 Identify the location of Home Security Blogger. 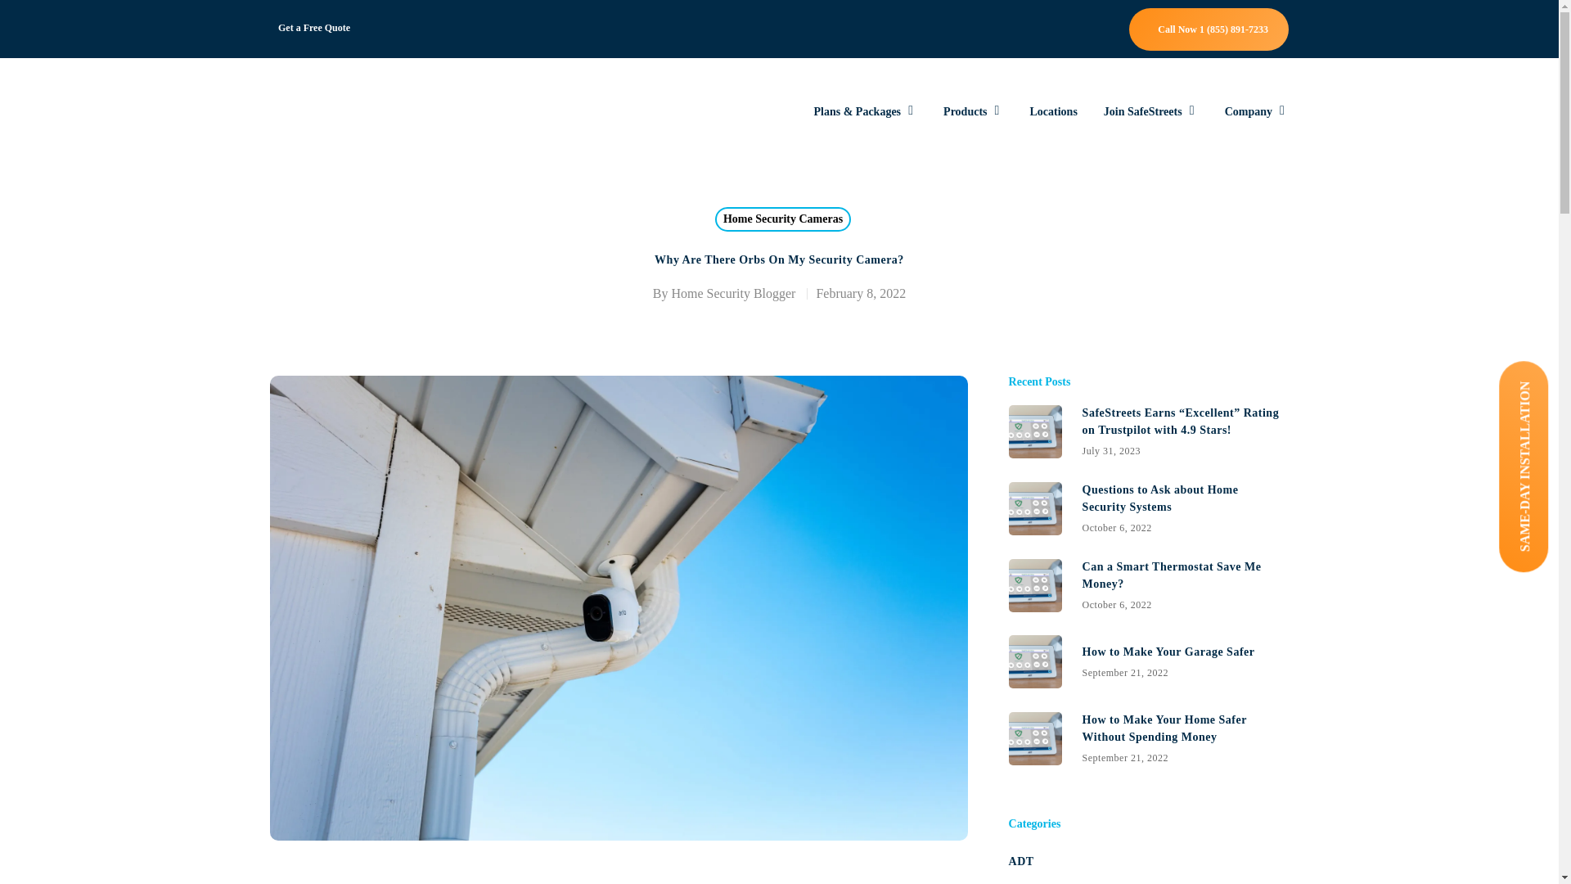
(1257, 111).